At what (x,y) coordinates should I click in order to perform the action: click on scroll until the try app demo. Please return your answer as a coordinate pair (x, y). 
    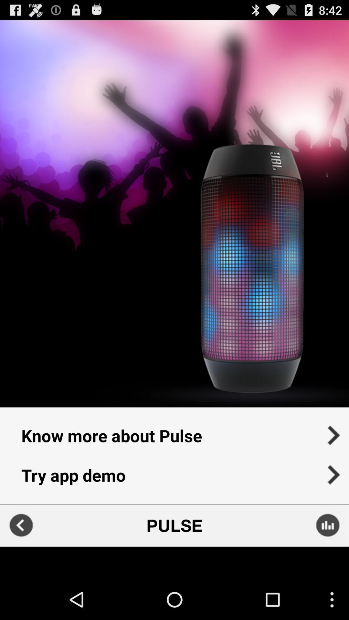
    Looking at the image, I should click on (174, 479).